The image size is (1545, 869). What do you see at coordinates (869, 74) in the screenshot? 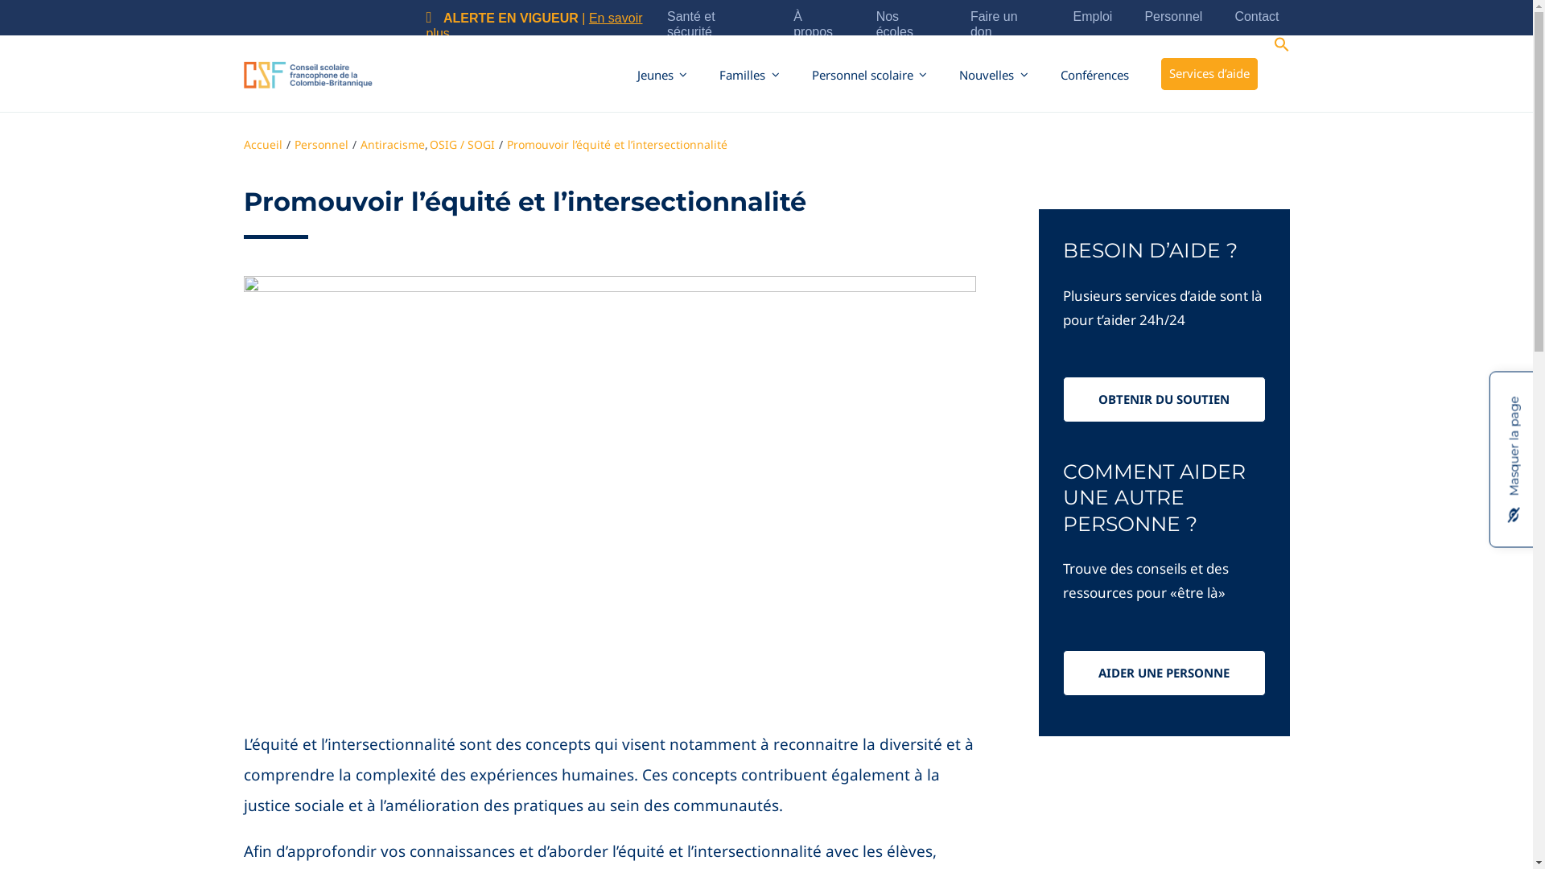
I see `Personnel scolaire` at bounding box center [869, 74].